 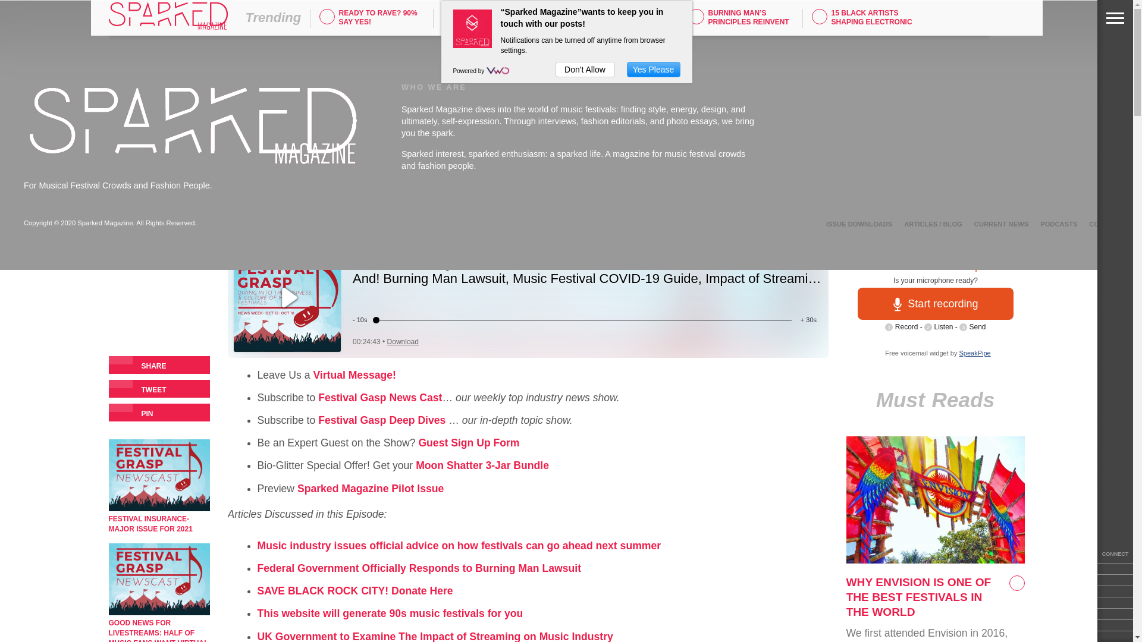 What do you see at coordinates (696, 17) in the screenshot?
I see `FESTIVAL GRASP NEWS CAST` at bounding box center [696, 17].